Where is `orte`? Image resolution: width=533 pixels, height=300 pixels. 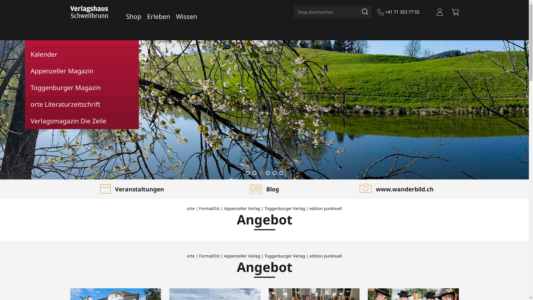 orte is located at coordinates (191, 208).